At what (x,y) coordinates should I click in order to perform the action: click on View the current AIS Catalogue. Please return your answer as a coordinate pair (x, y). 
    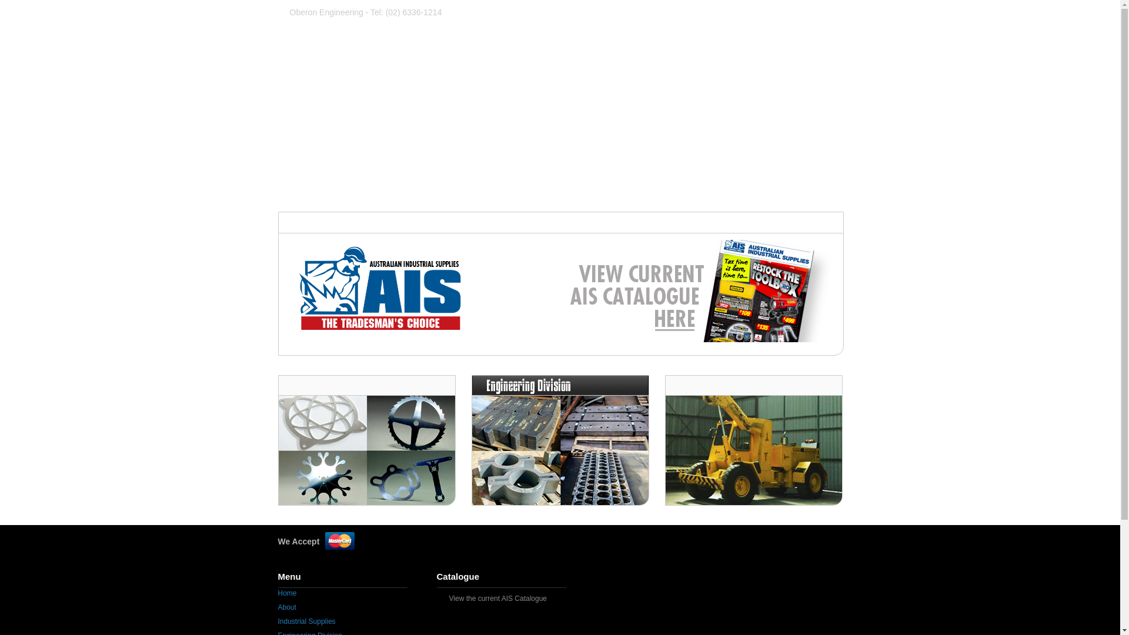
    Looking at the image, I should click on (499, 599).